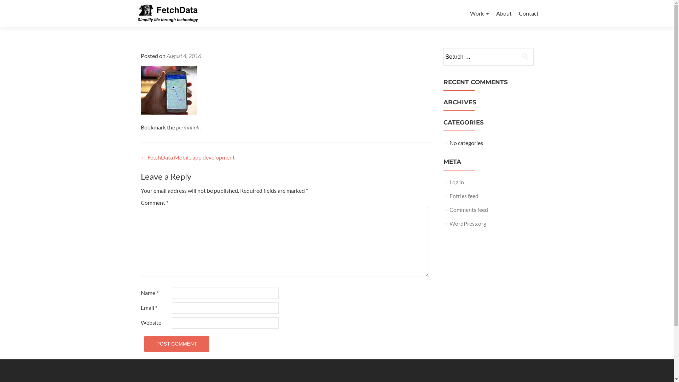  I want to click on About, so click(504, 13).